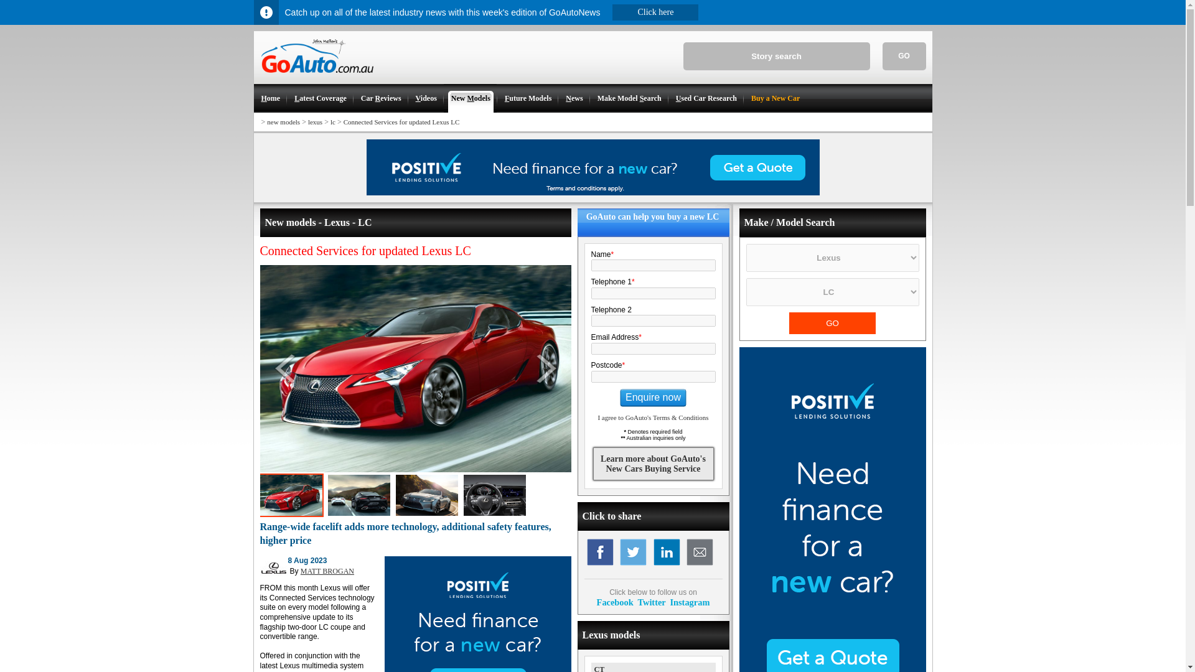  I want to click on Connected Services for updated Lexus LC, so click(402, 122).